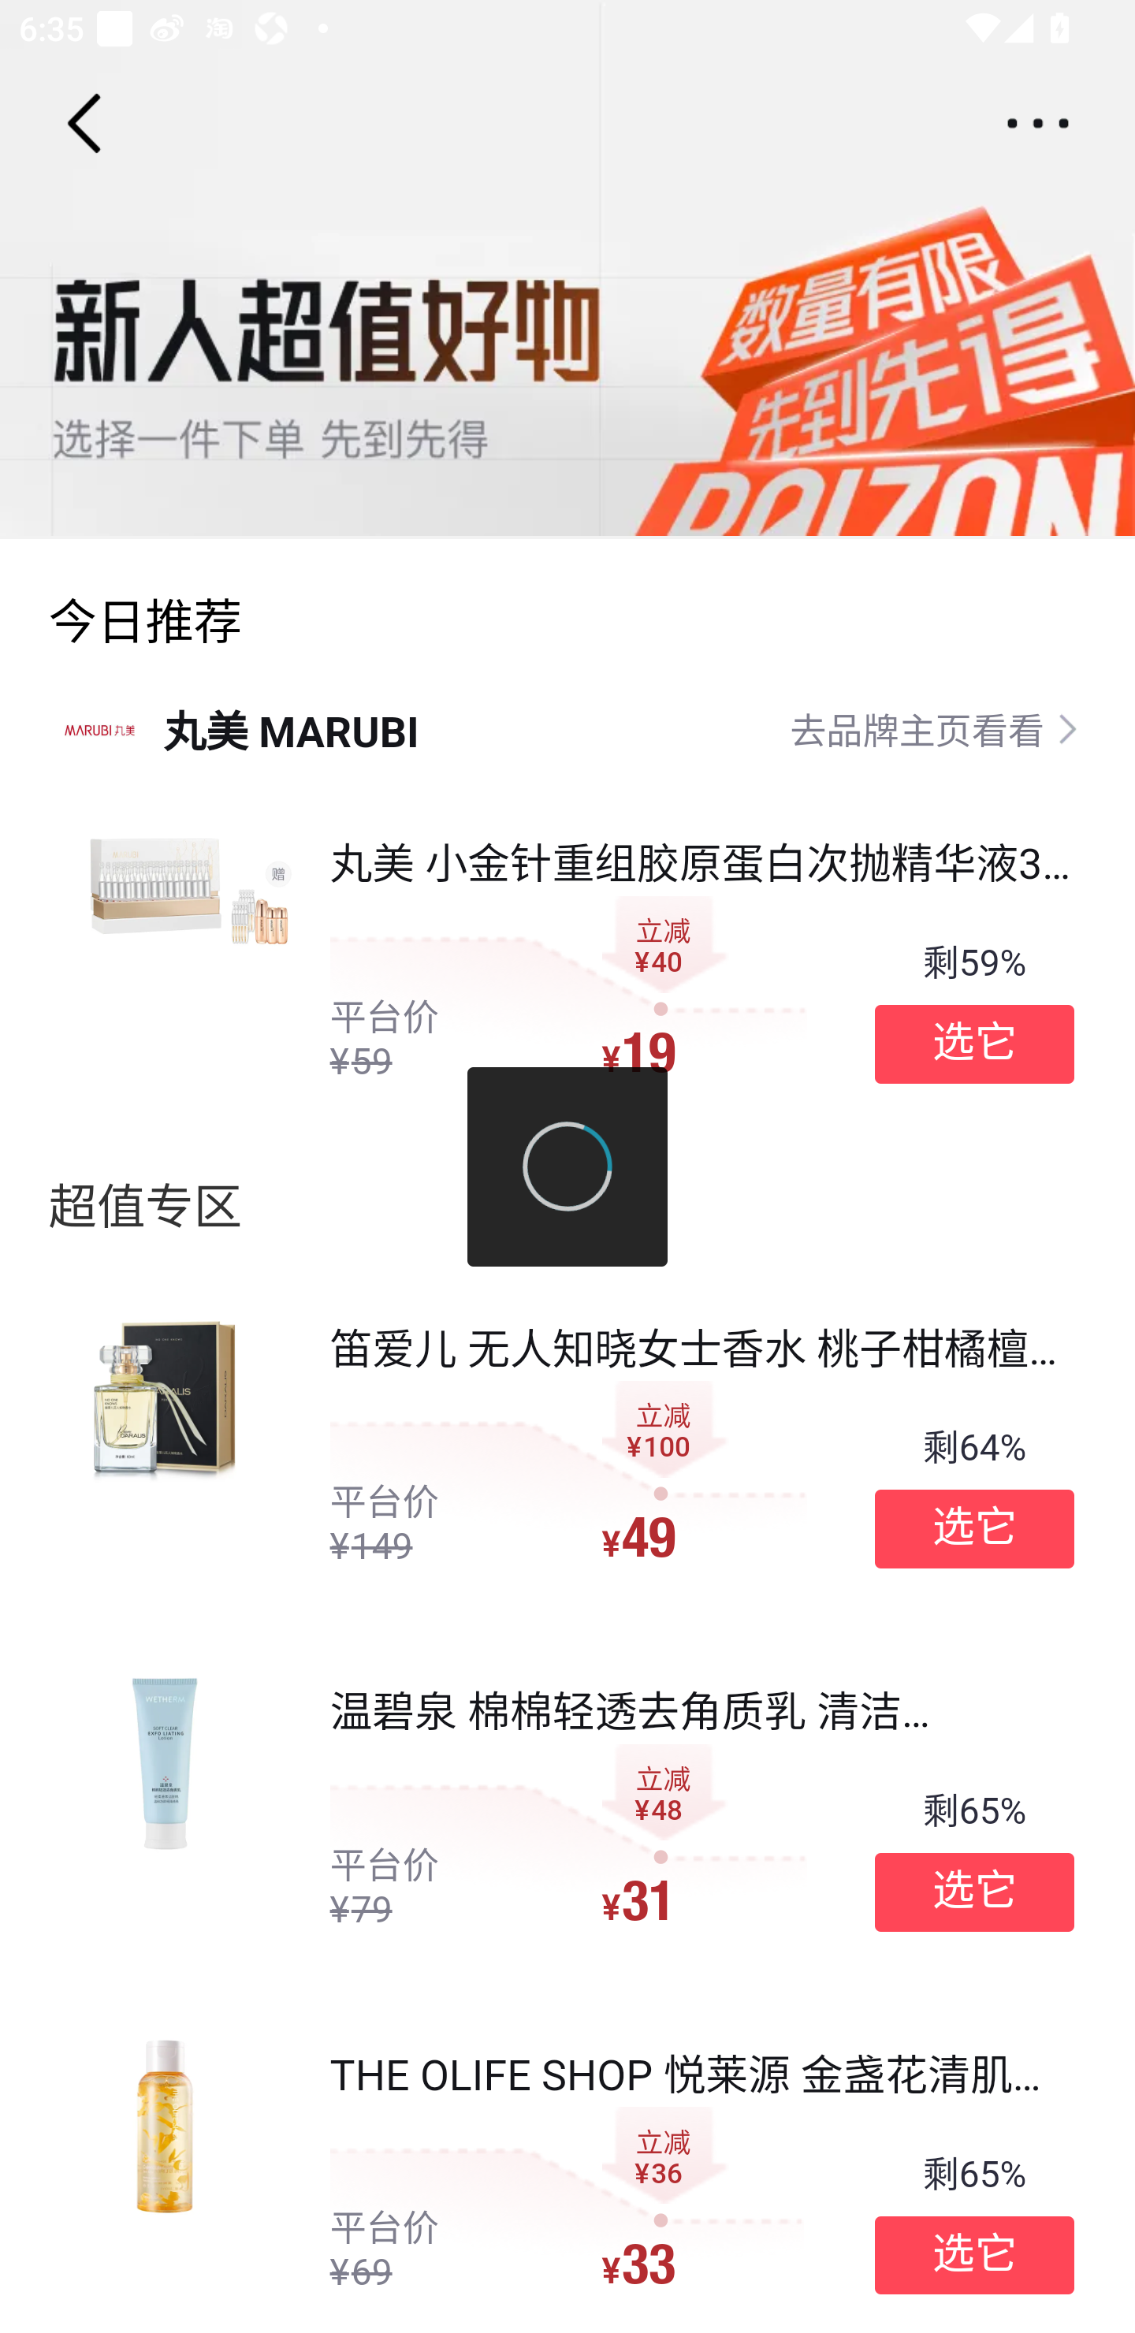  I want to click on 选它, so click(974, 1529).